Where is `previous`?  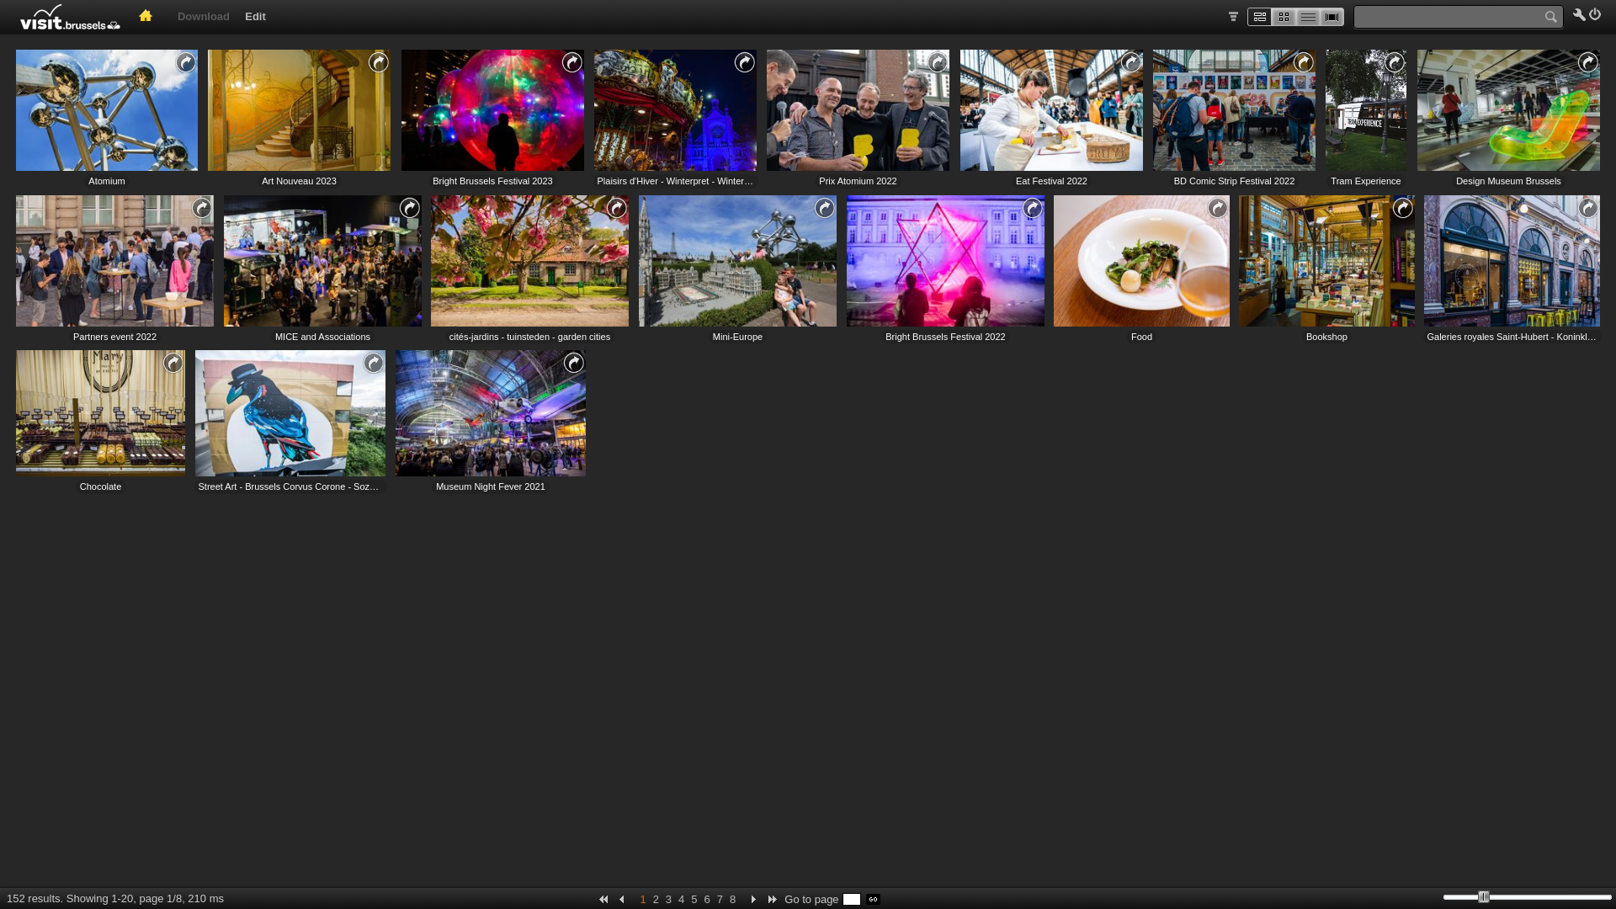
previous is located at coordinates (625, 899).